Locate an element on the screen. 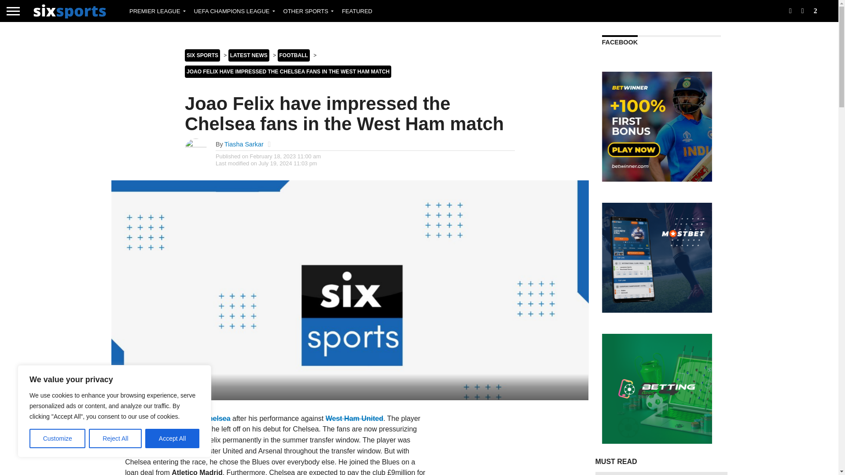 This screenshot has width=845, height=475. Go to Six Sports. is located at coordinates (202, 55).